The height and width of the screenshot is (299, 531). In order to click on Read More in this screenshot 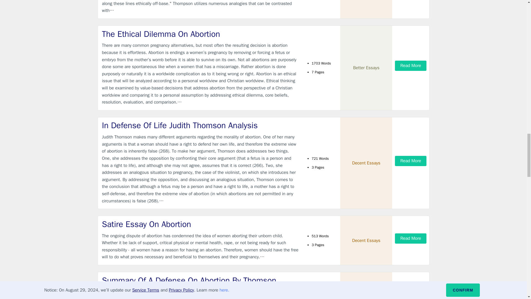, I will do `click(410, 66)`.